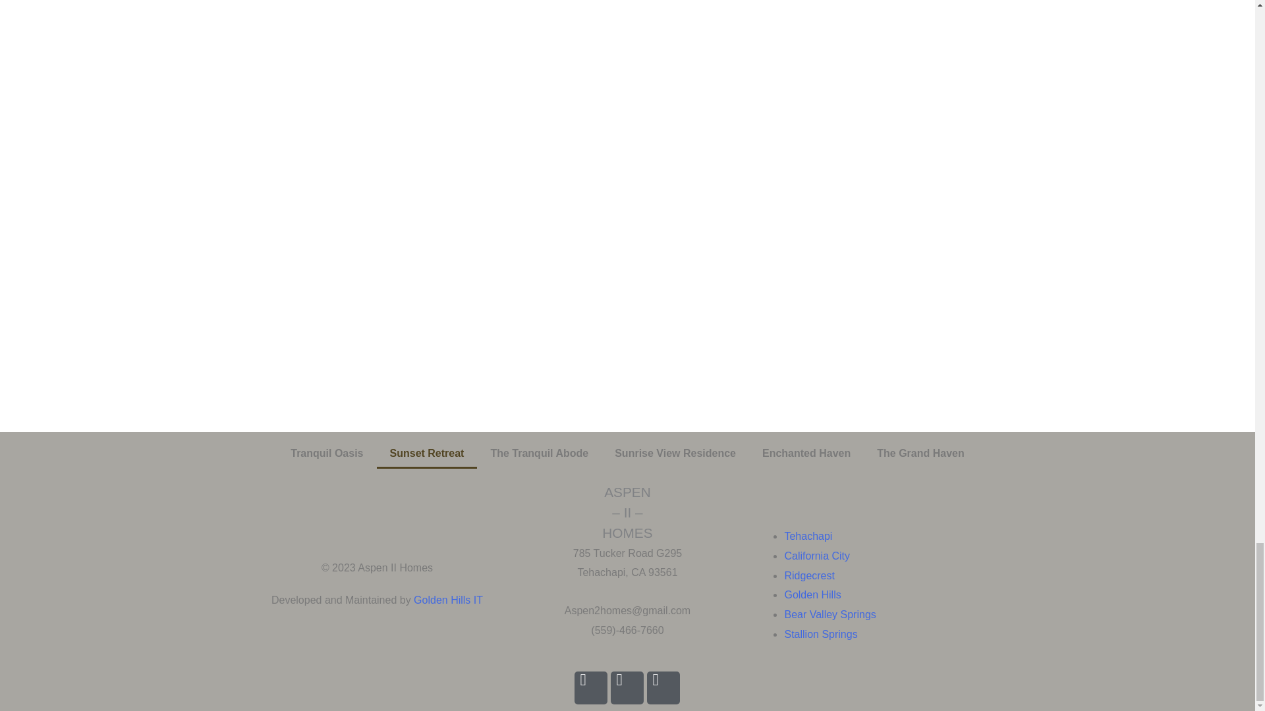  I want to click on The Tranquil Abode, so click(539, 453).